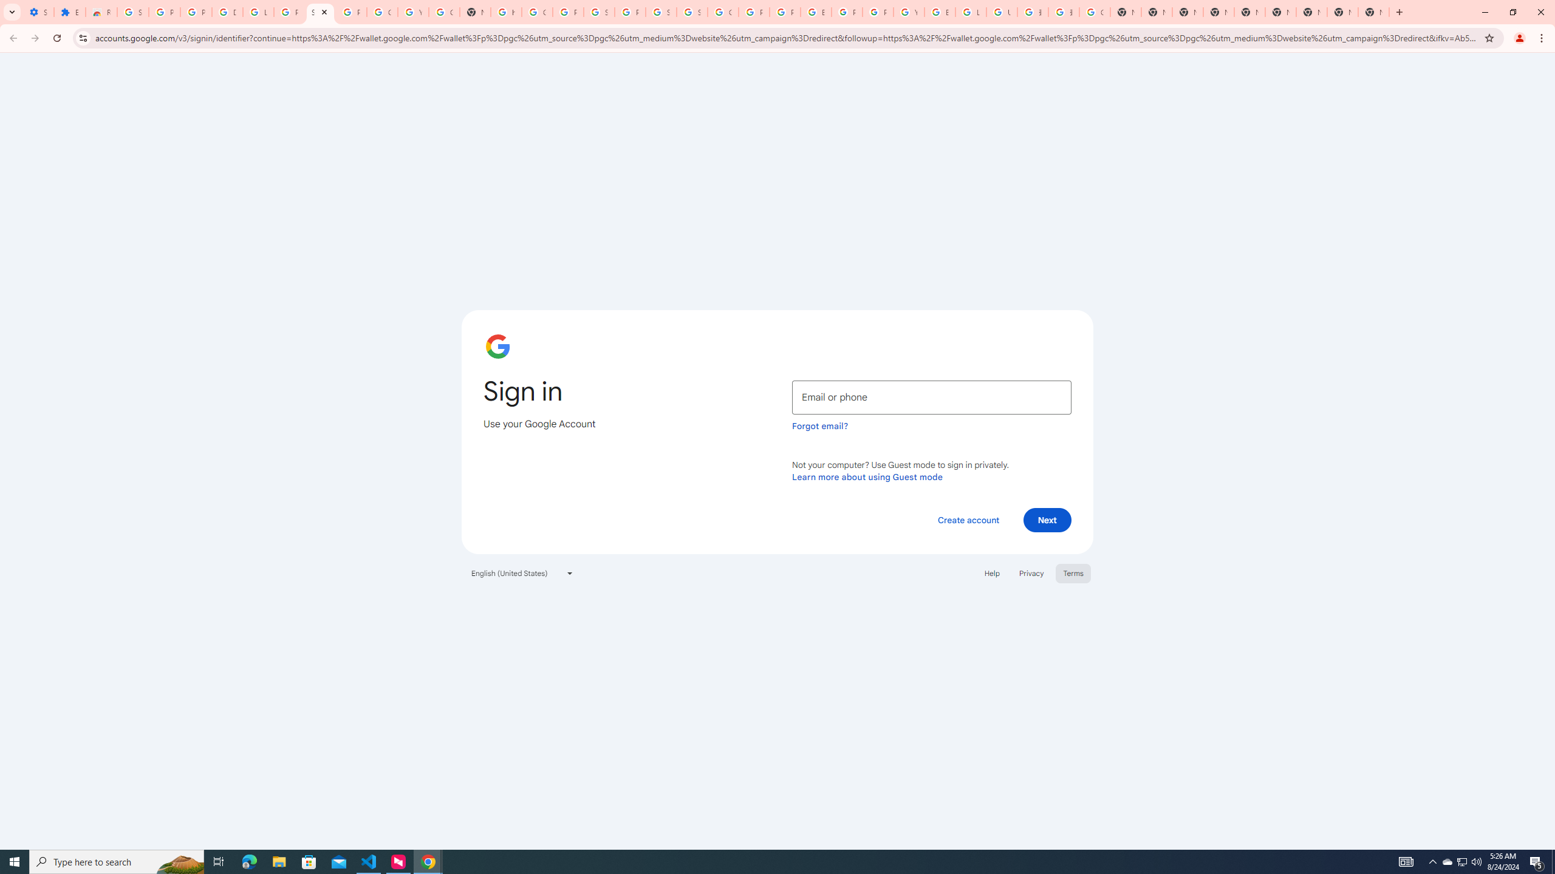 This screenshot has width=1555, height=874. Describe the element at coordinates (522, 573) in the screenshot. I see `English (United States)` at that location.